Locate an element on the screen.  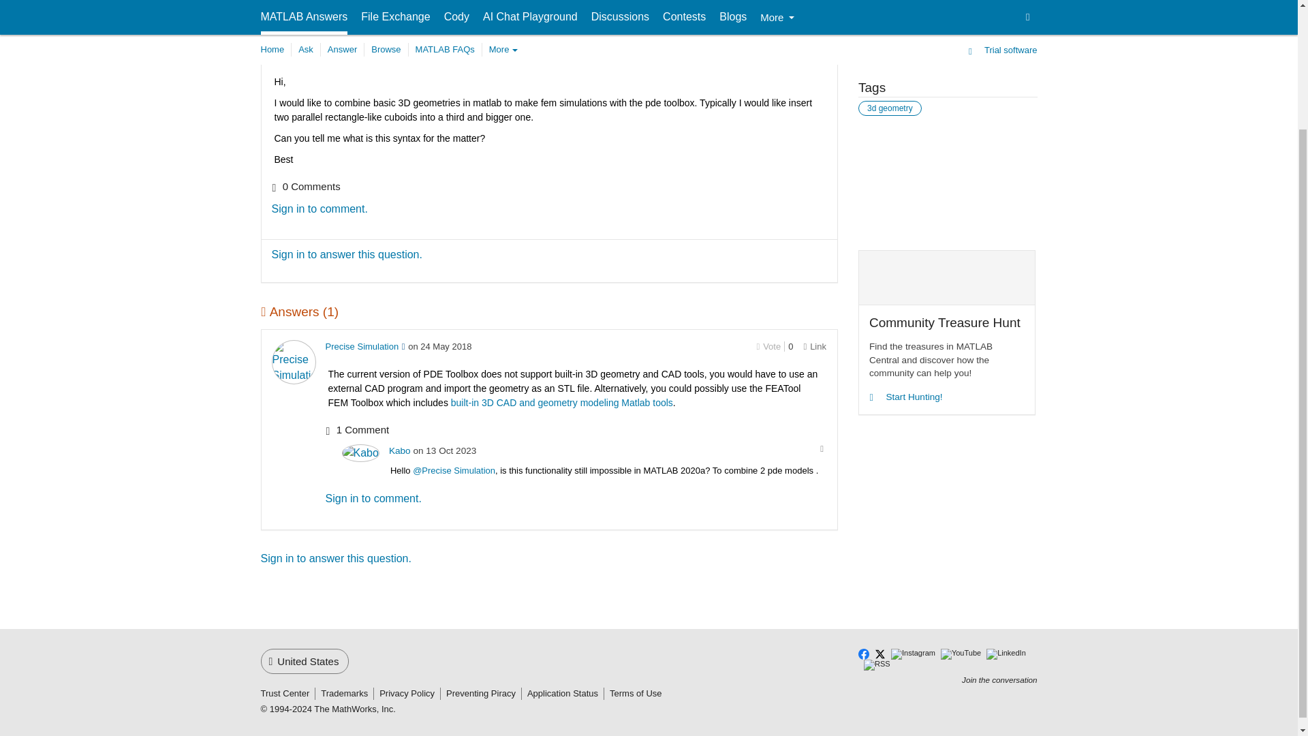
Sign in to follow activity is located at coordinates (276, 1).